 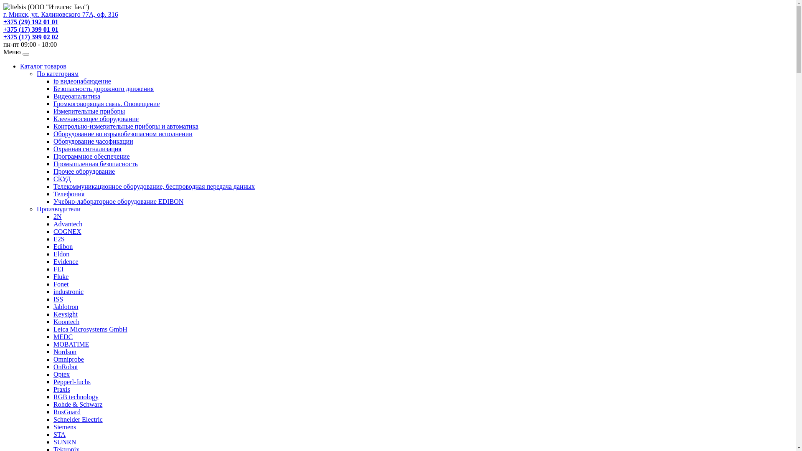 What do you see at coordinates (66, 261) in the screenshot?
I see `Evidence` at bounding box center [66, 261].